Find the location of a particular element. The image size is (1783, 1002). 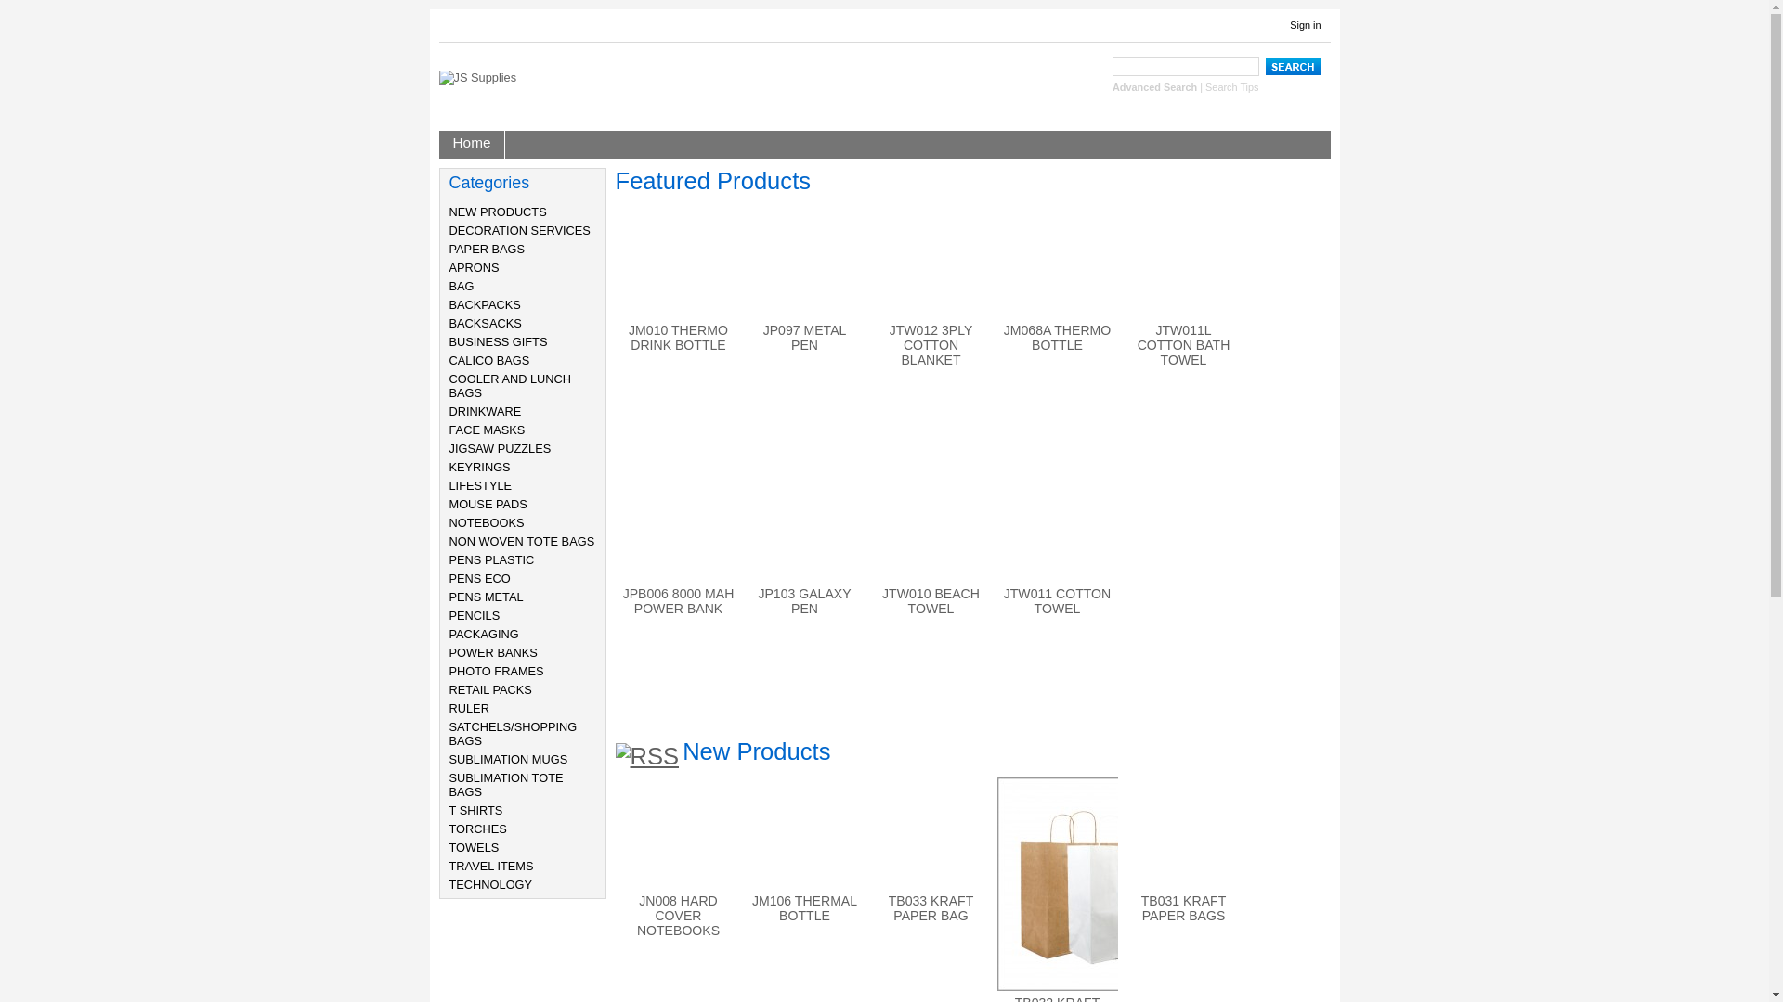

KEYRINGS is located at coordinates (480, 468).